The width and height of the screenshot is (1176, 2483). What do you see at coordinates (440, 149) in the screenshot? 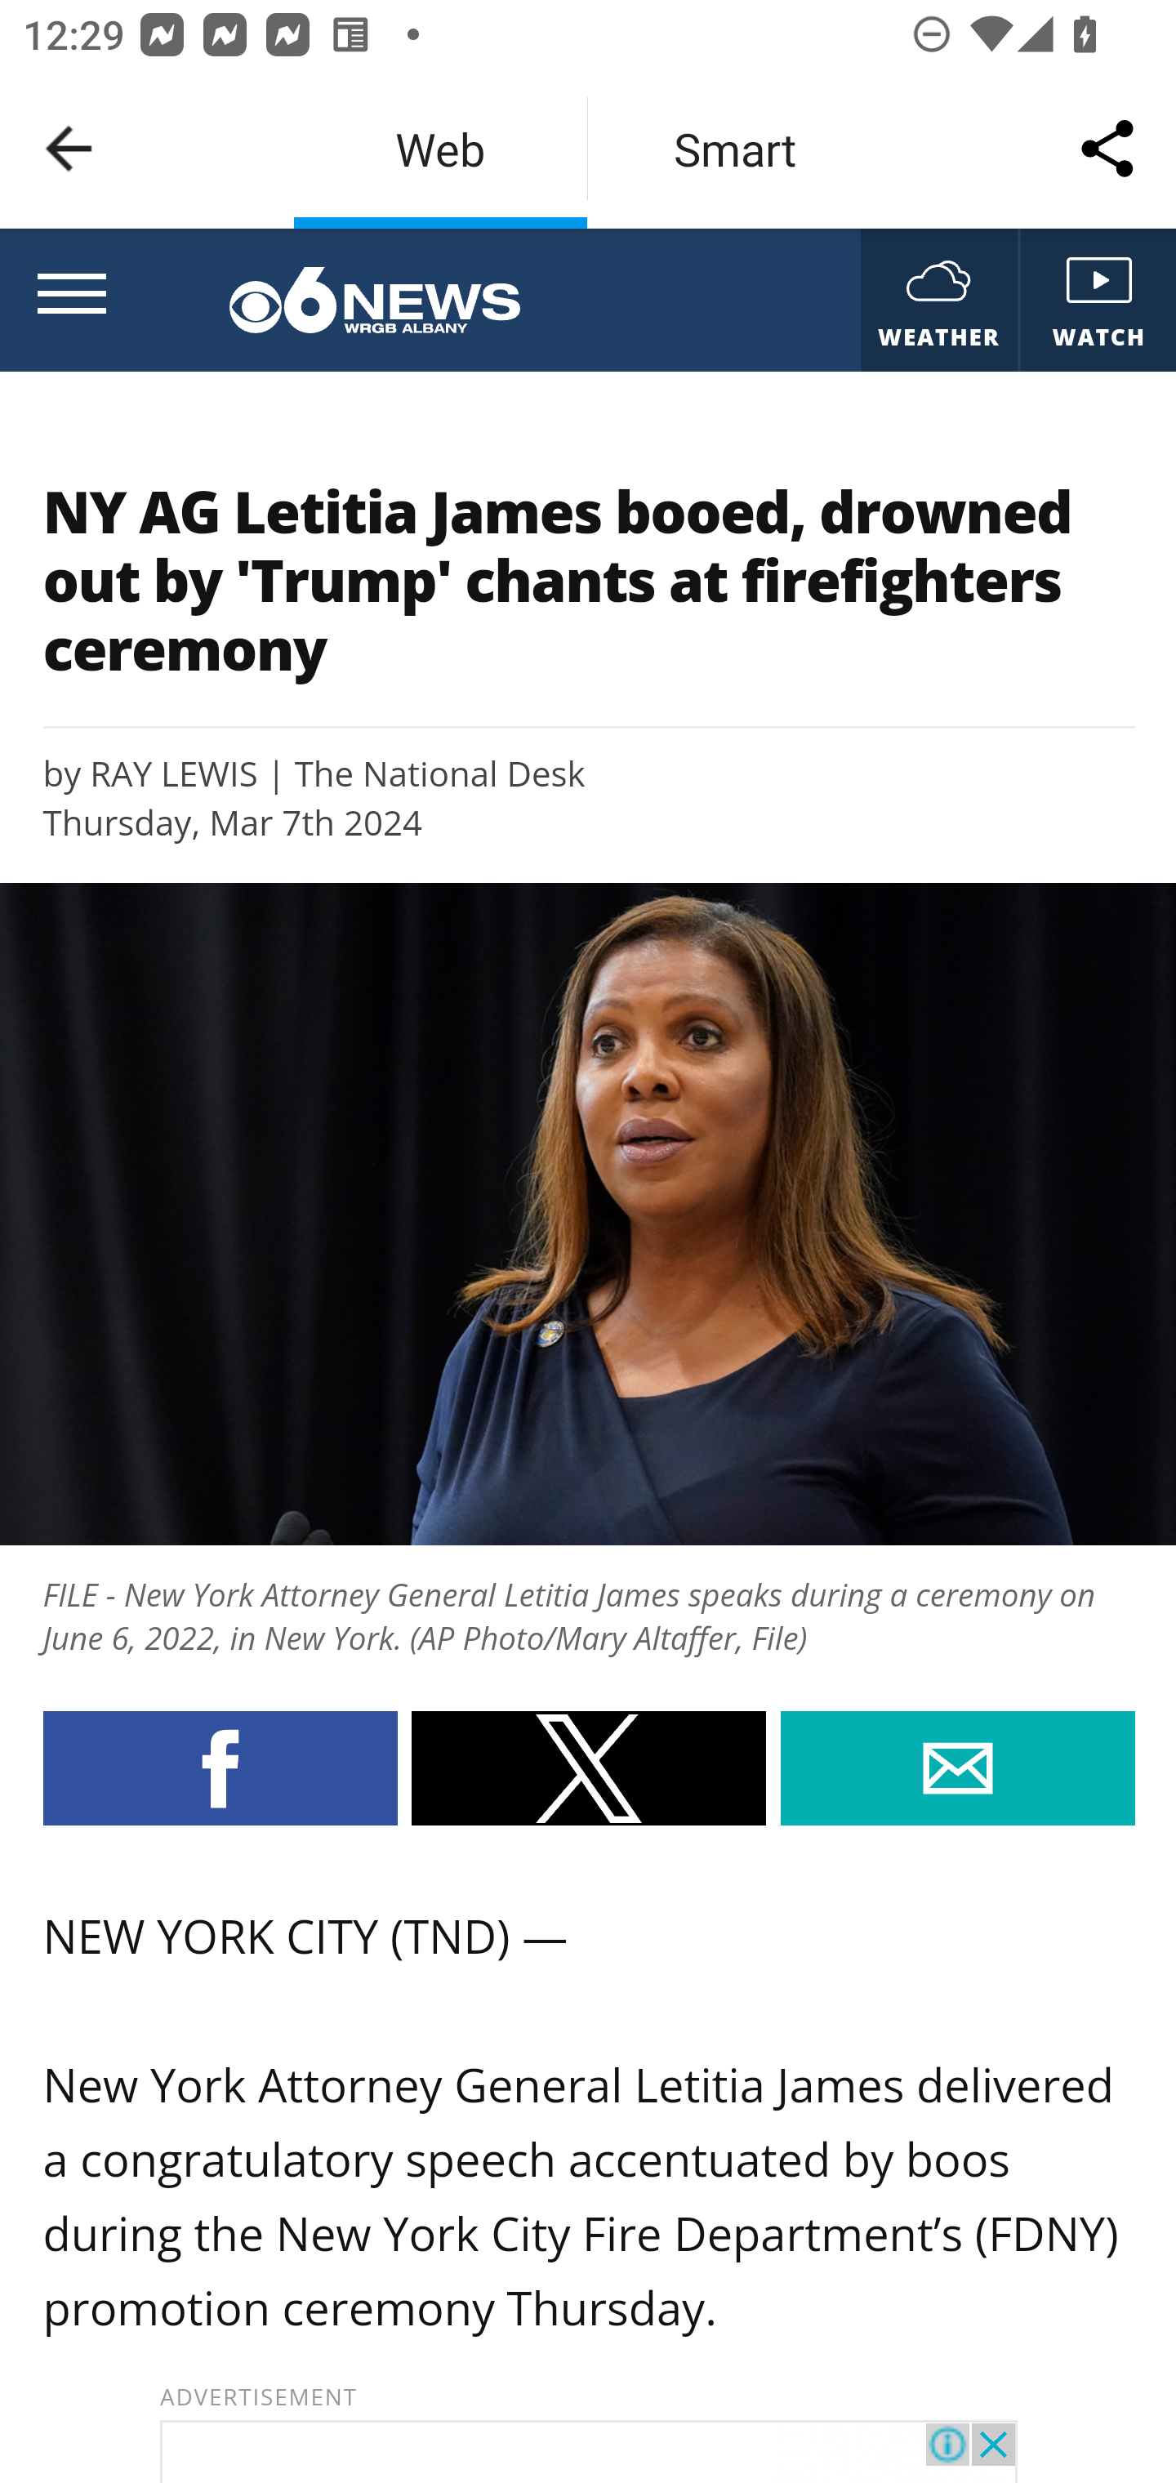
I see `Web` at bounding box center [440, 149].